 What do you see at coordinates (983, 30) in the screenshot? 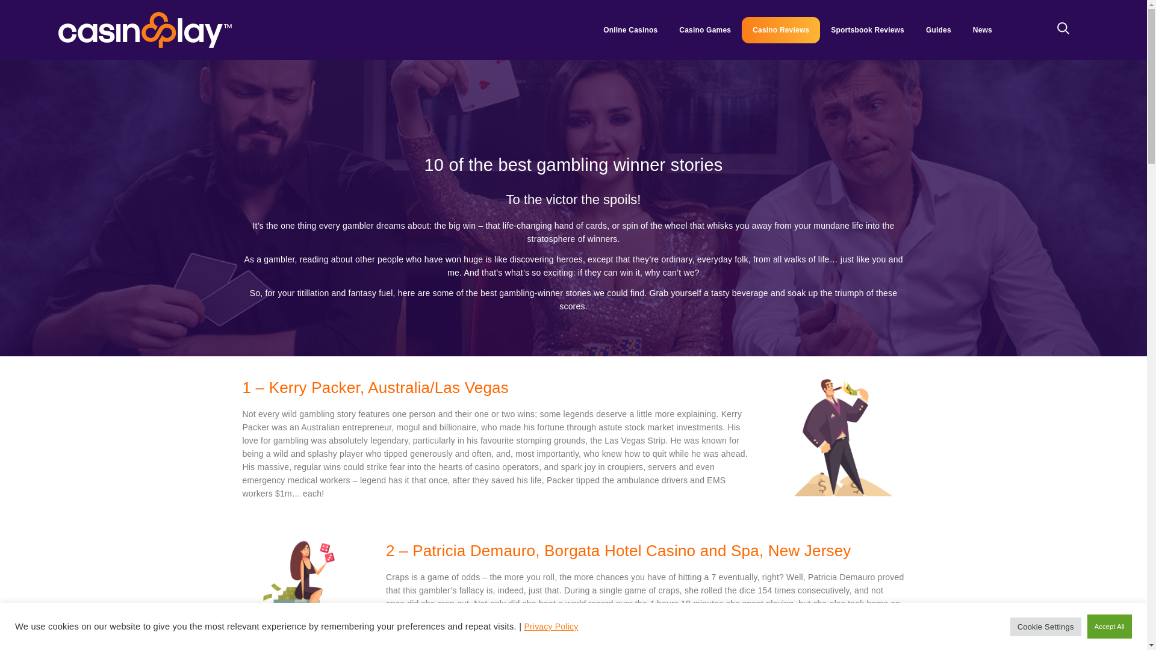
I see `News` at bounding box center [983, 30].